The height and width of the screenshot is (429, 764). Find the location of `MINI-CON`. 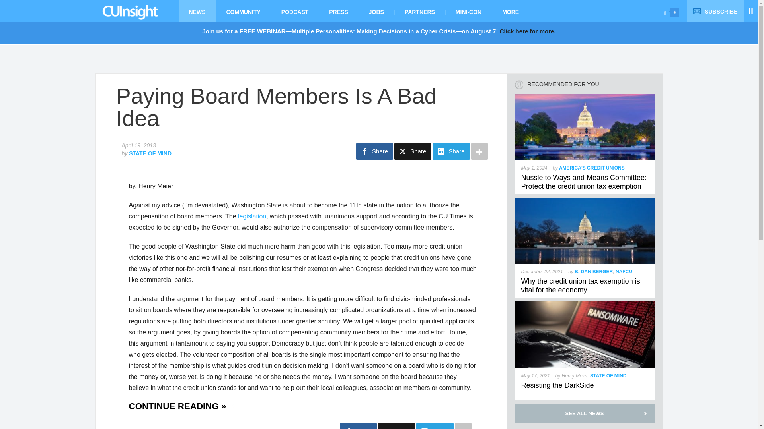

MINI-CON is located at coordinates (469, 11).